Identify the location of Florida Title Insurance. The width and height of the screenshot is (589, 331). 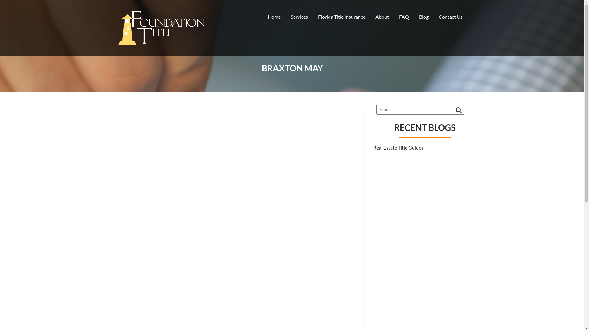
(342, 17).